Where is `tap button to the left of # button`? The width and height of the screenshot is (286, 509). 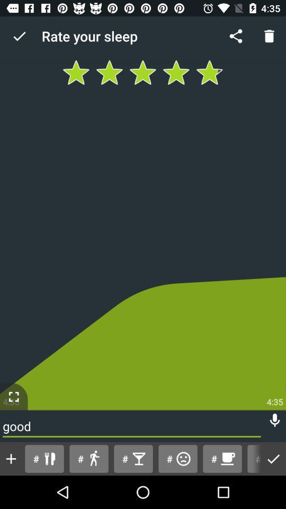 tap button to the left of # button is located at coordinates (177, 458).